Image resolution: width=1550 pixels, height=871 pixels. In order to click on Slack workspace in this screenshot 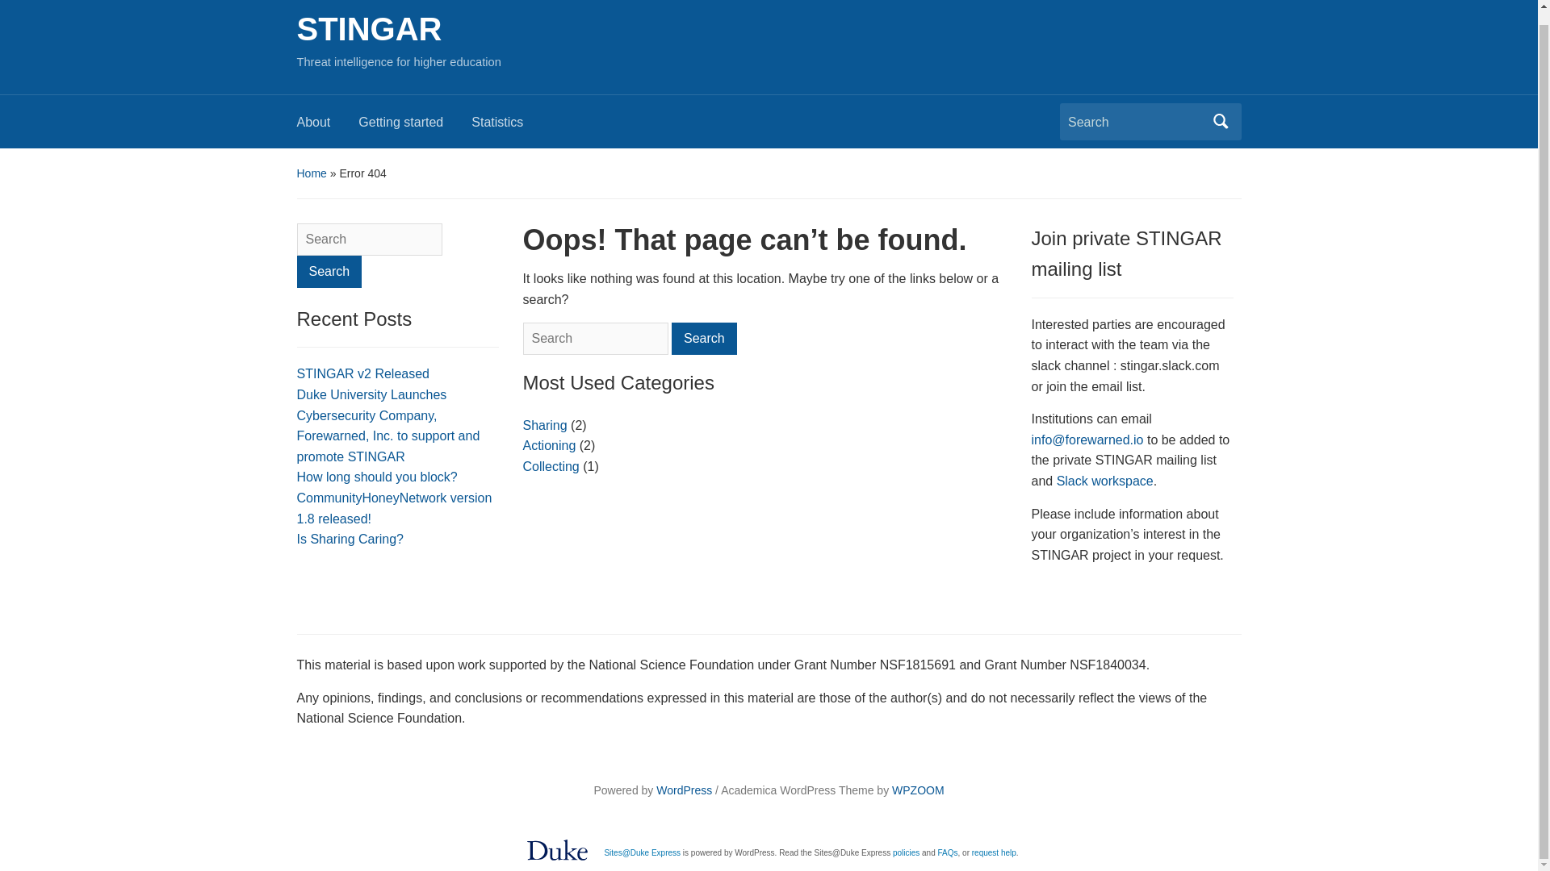, I will do `click(1104, 481)`.